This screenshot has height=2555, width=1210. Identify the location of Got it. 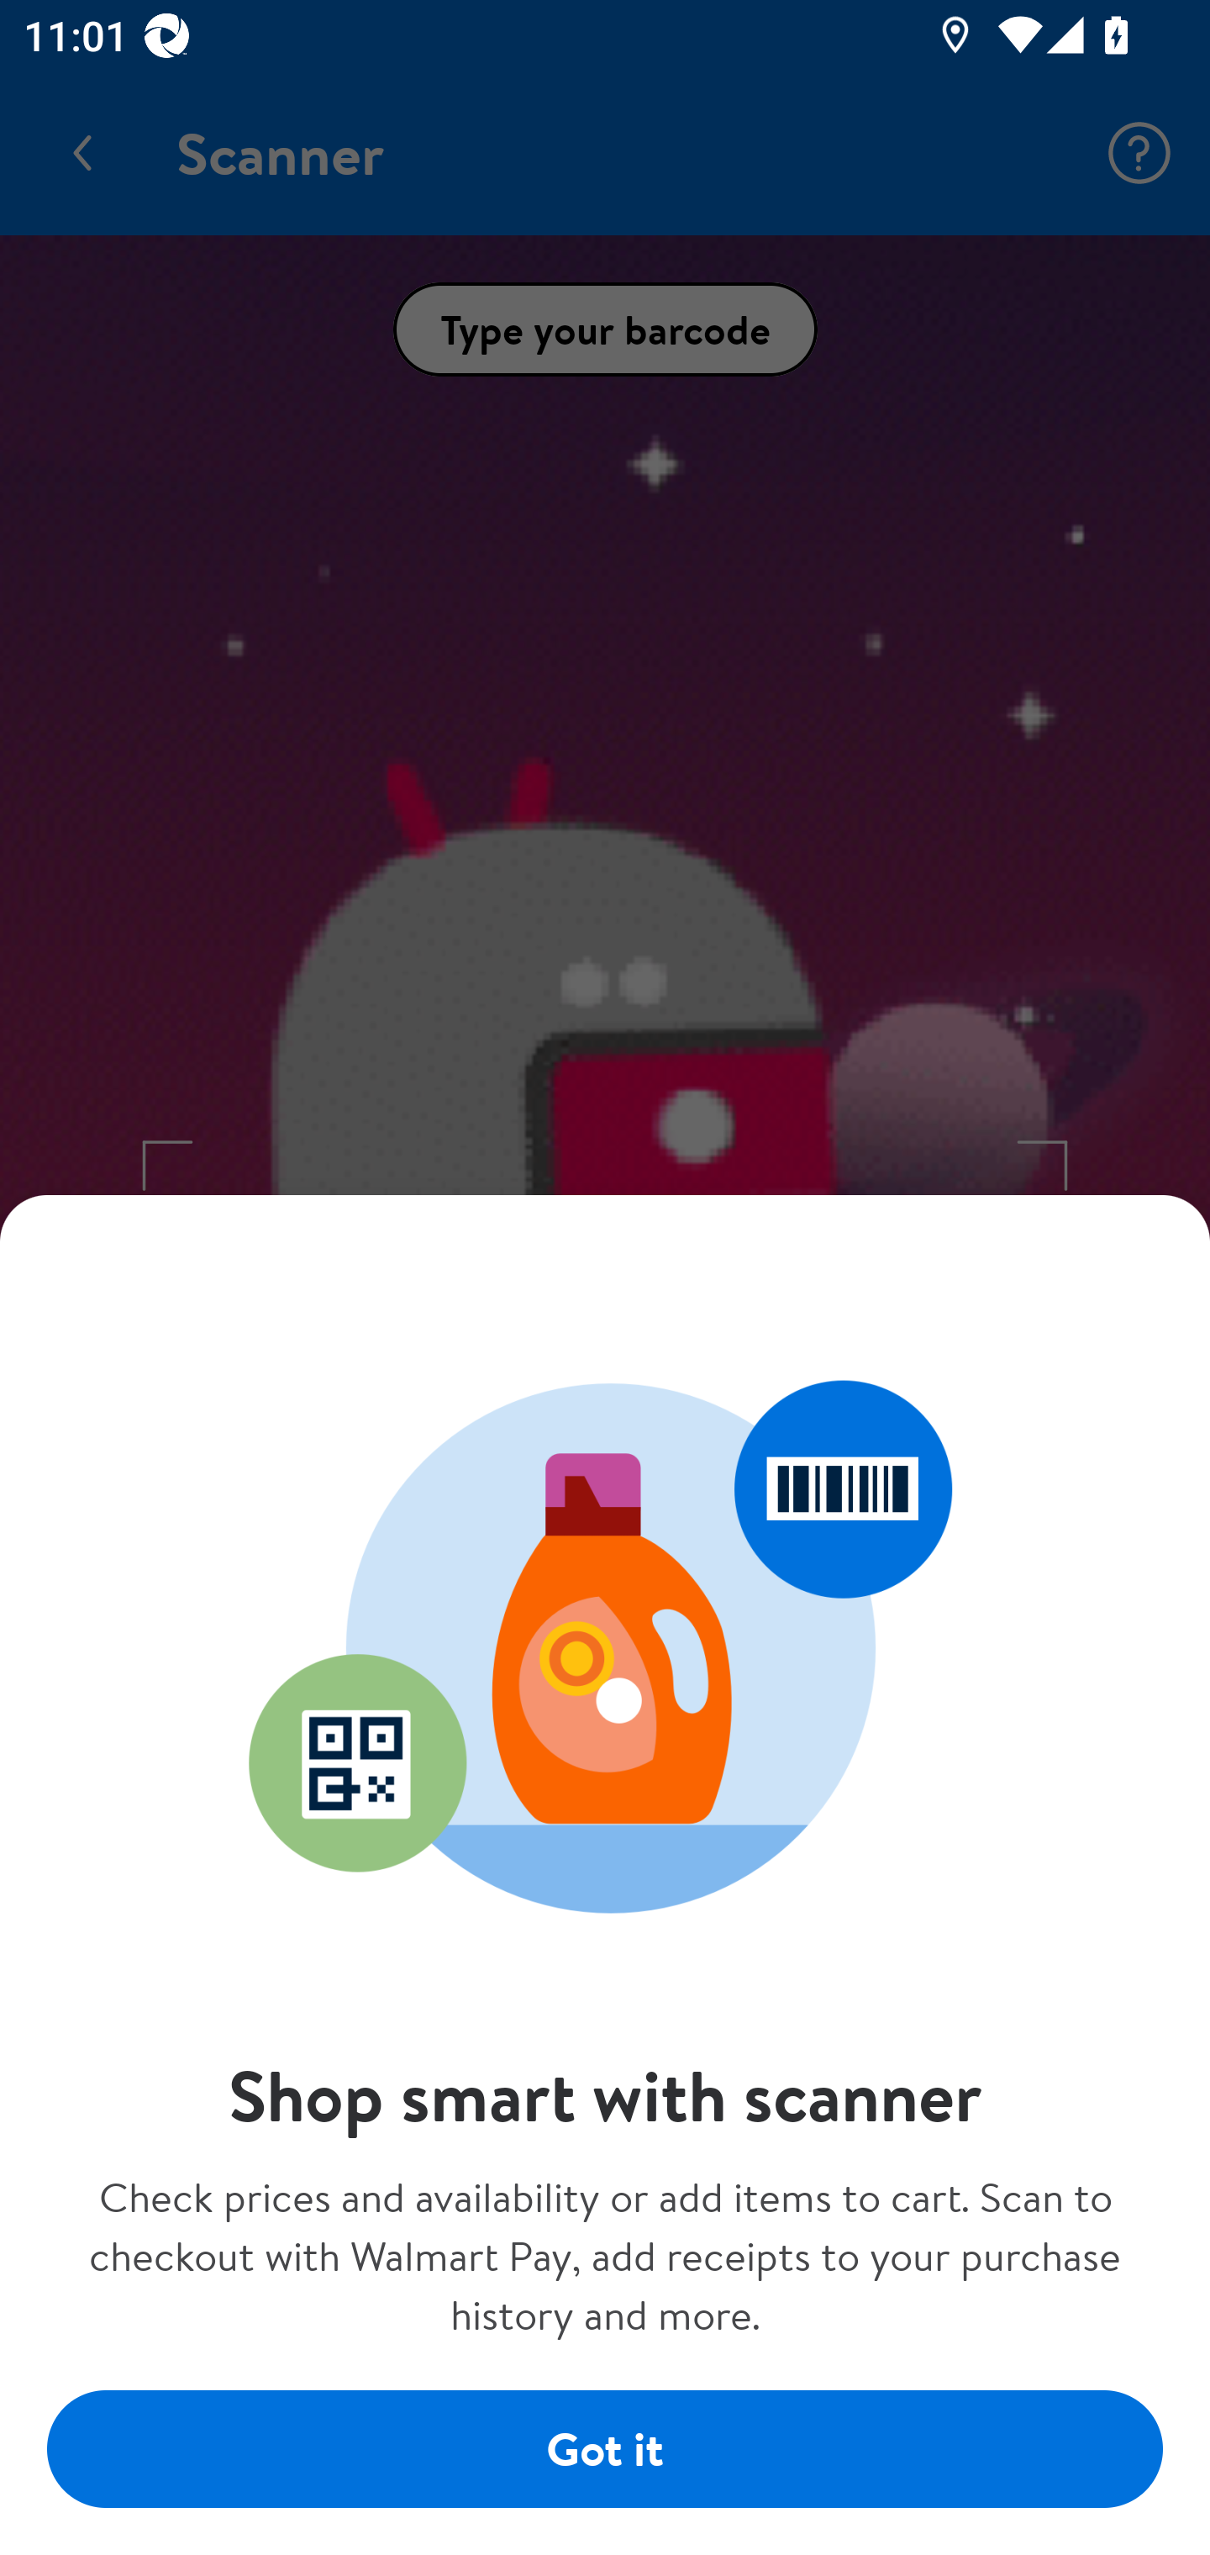
(605, 2450).